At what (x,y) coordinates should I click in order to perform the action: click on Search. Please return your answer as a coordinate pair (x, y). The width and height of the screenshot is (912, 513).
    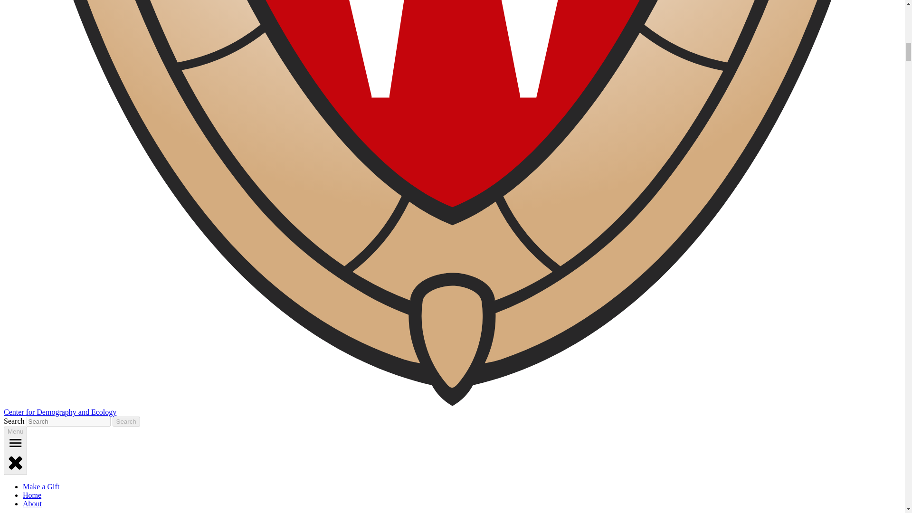
    Looking at the image, I should click on (126, 421).